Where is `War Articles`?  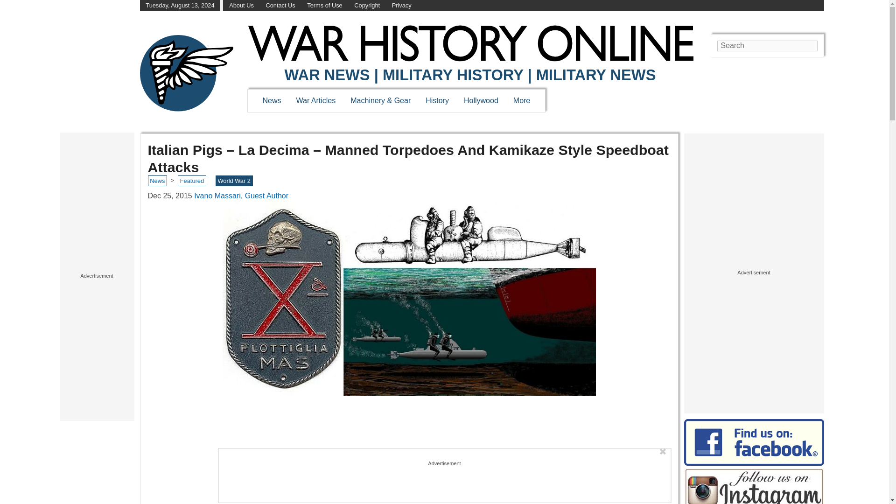
War Articles is located at coordinates (316, 100).